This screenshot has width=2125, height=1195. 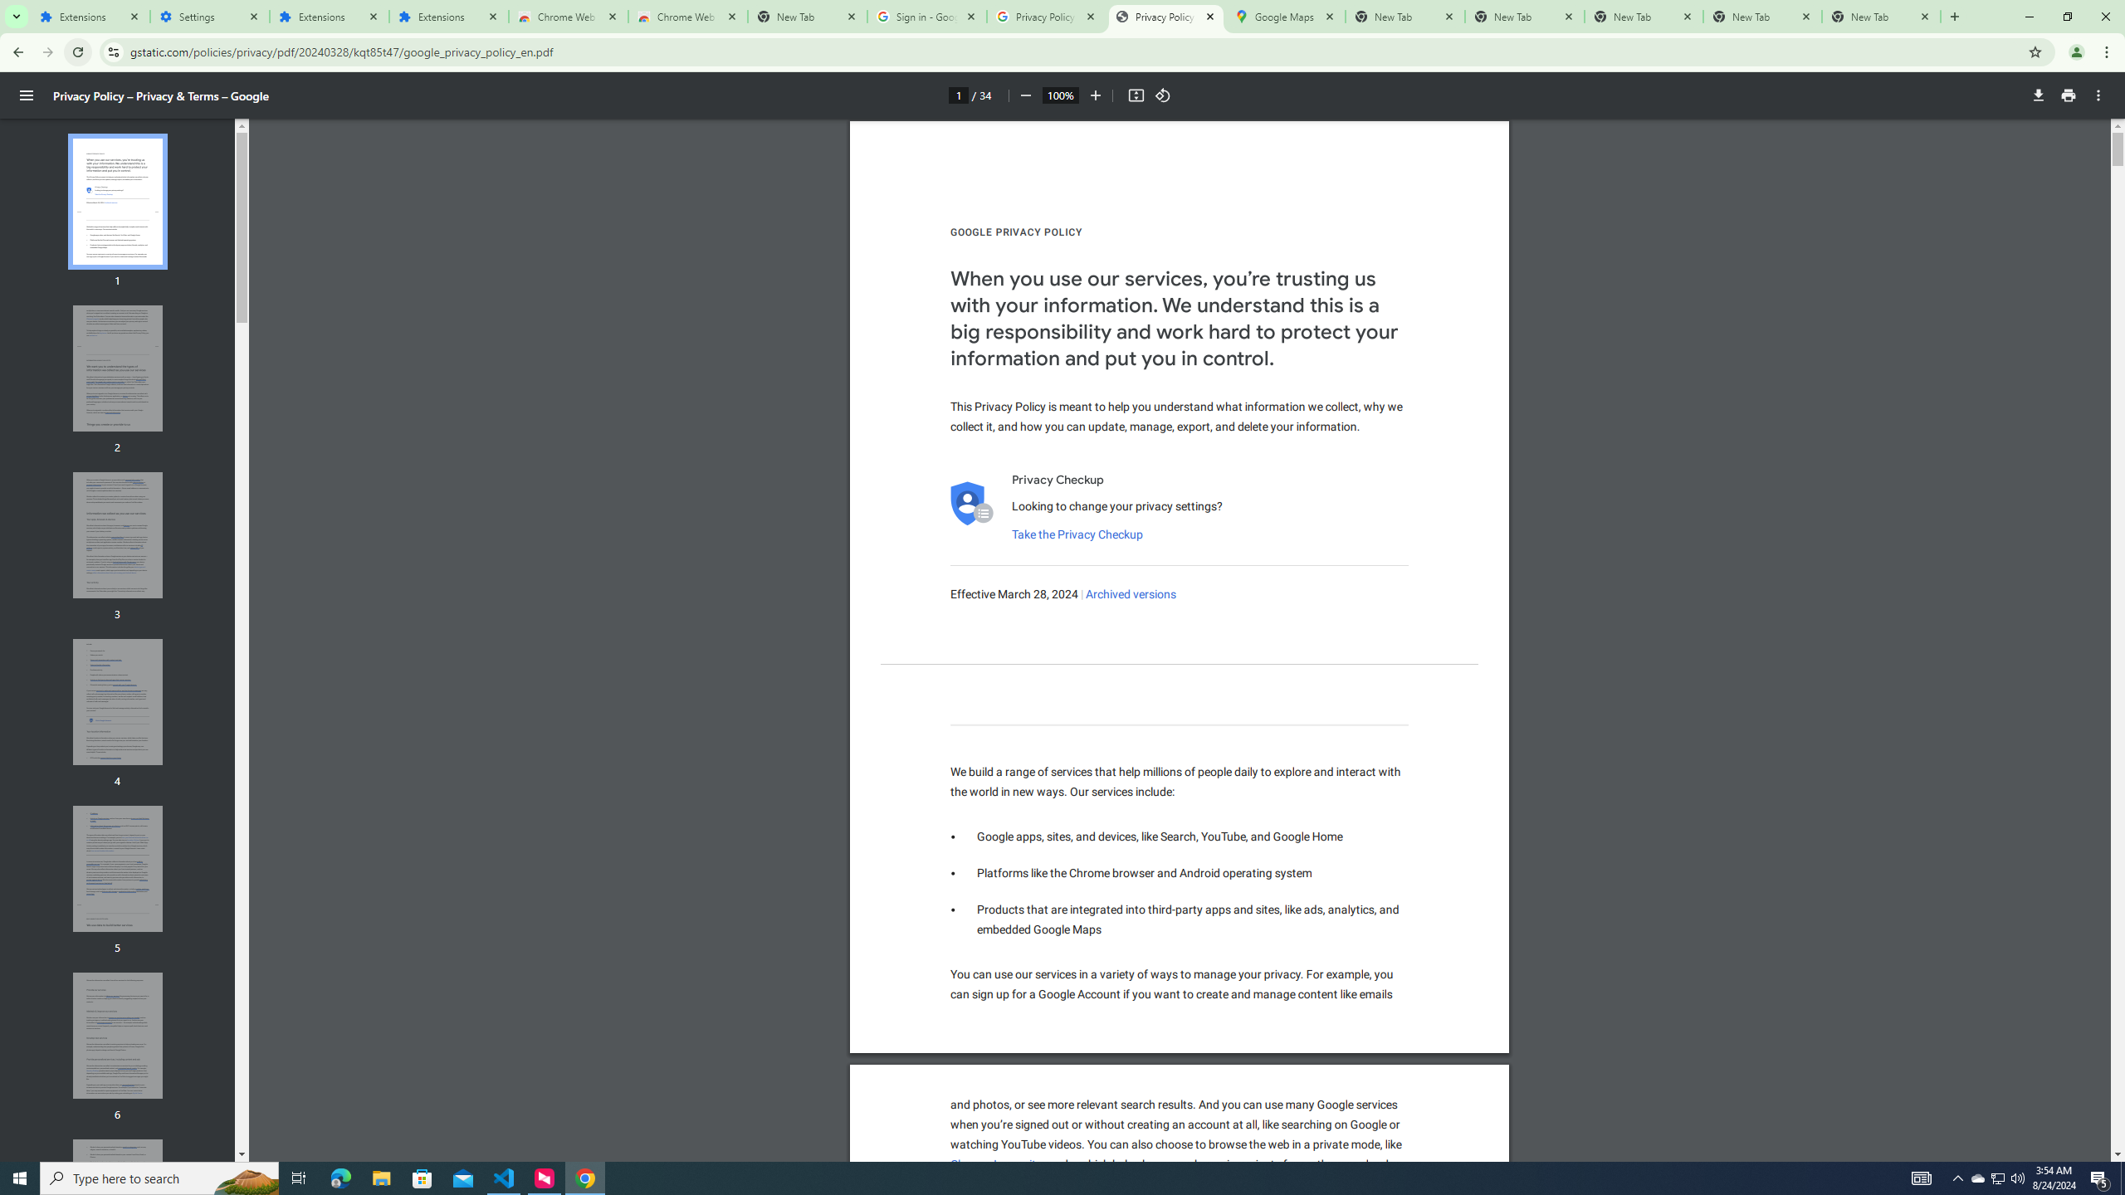 What do you see at coordinates (1077, 534) in the screenshot?
I see `Take the Privacy Checkup` at bounding box center [1077, 534].